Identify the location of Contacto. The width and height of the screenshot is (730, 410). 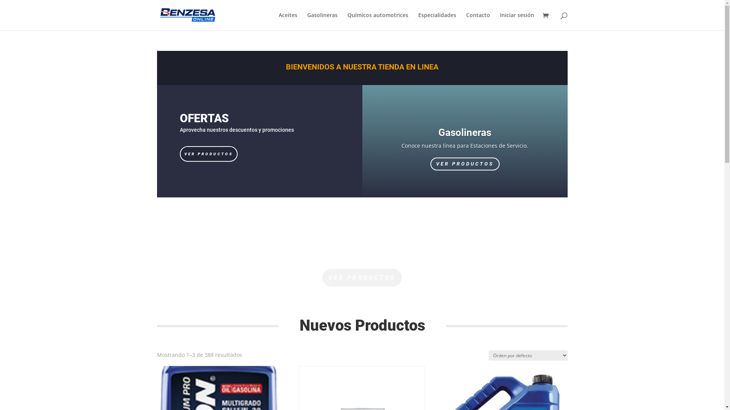
(478, 21).